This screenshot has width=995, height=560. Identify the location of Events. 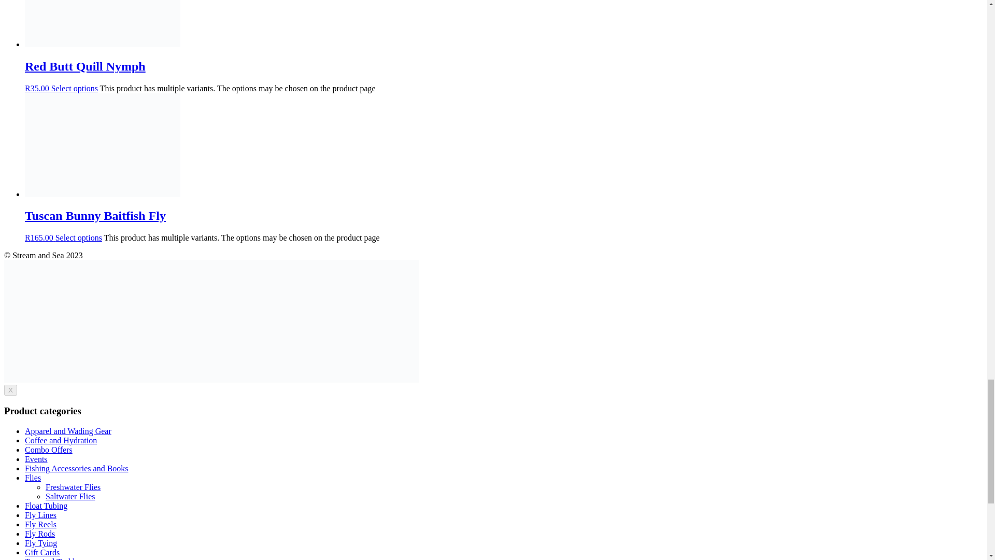
(36, 459).